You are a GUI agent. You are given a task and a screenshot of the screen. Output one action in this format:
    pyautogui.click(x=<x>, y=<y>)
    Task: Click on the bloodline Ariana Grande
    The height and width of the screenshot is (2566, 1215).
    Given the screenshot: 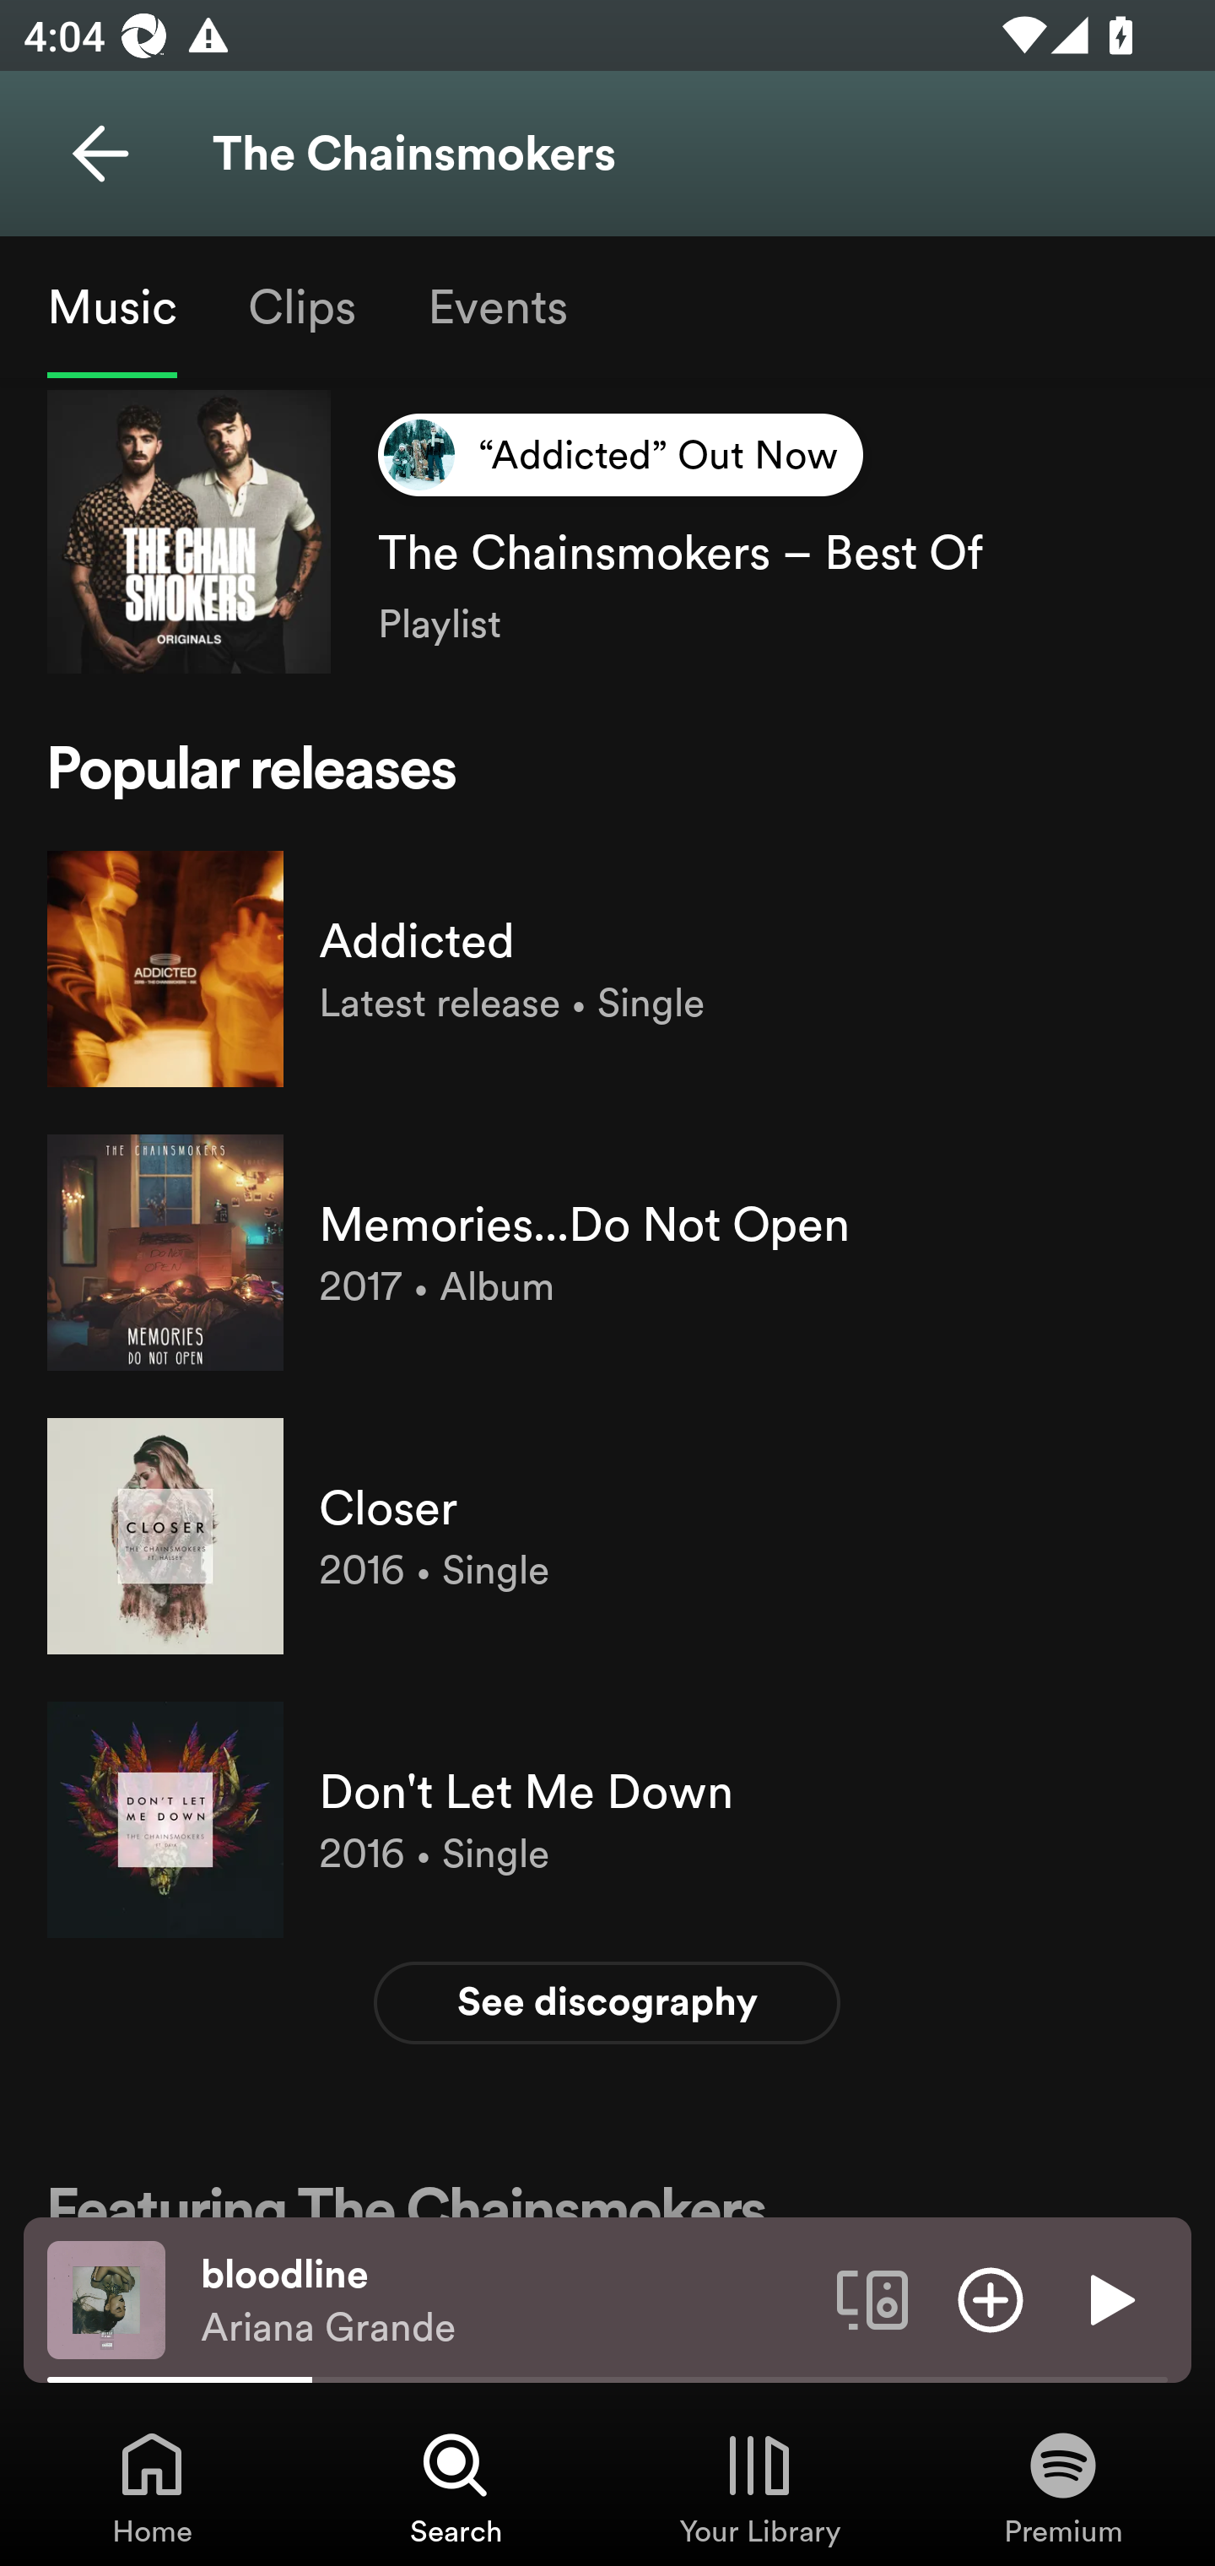 What is the action you would take?
    pyautogui.click(x=506, y=2300)
    